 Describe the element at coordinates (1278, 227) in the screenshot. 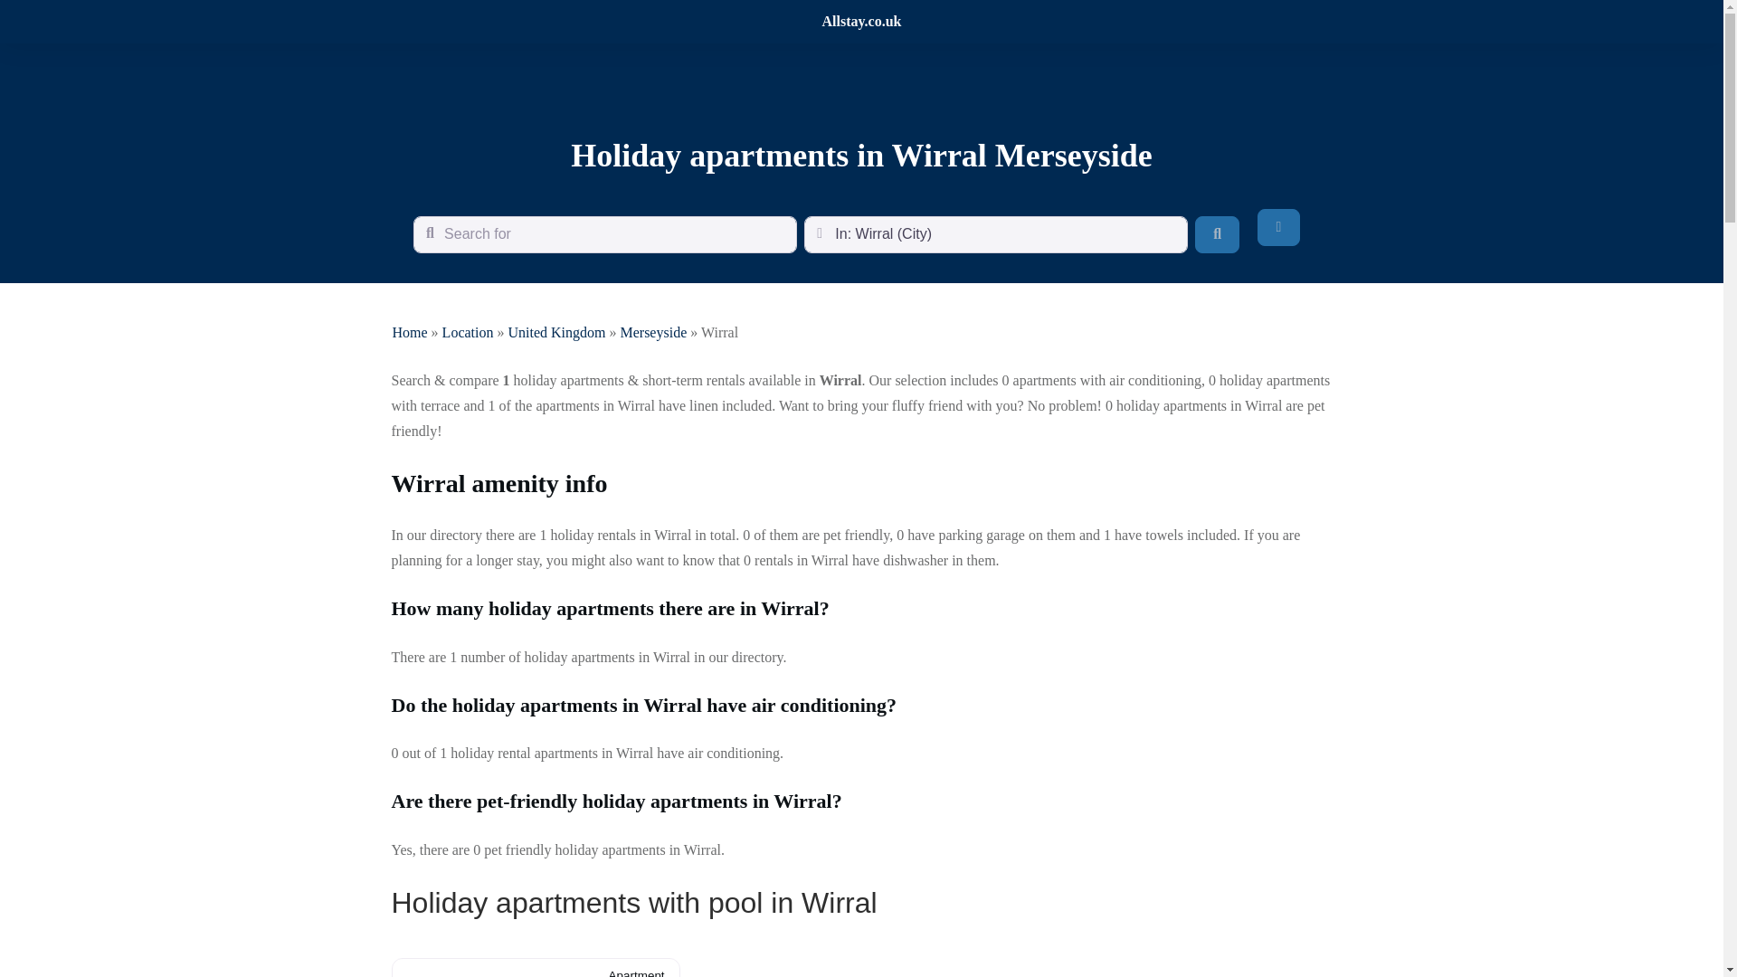

I see `Advanced Filters` at that location.